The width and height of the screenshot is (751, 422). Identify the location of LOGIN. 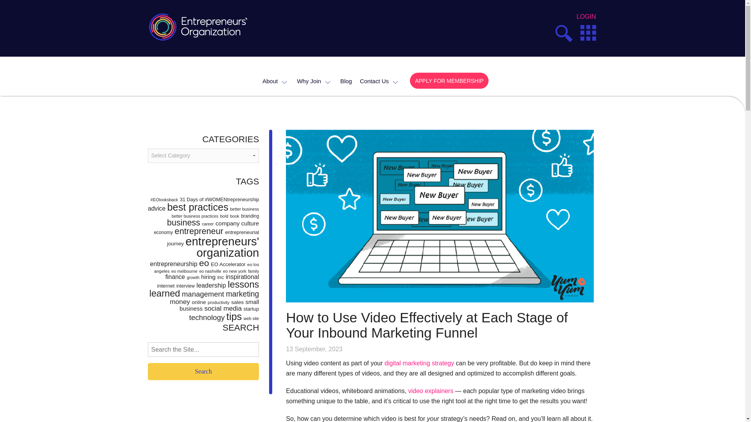
(586, 16).